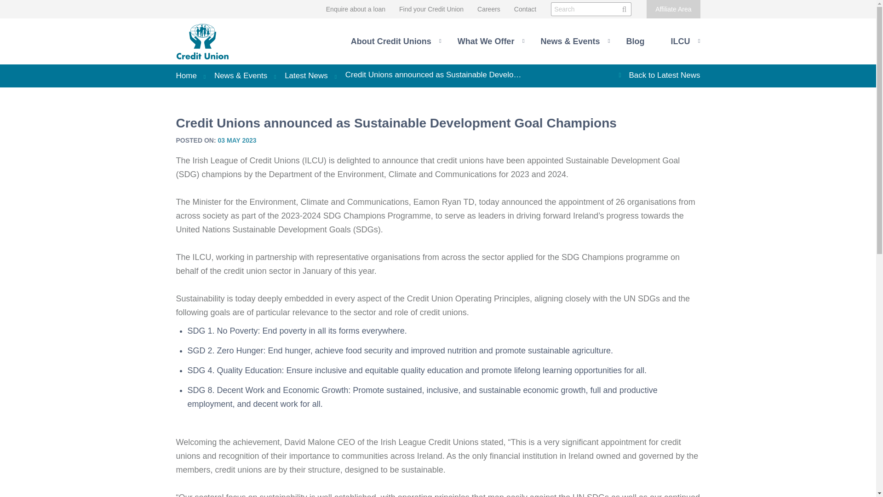 This screenshot has width=883, height=497. I want to click on What We Offer, so click(491, 41).